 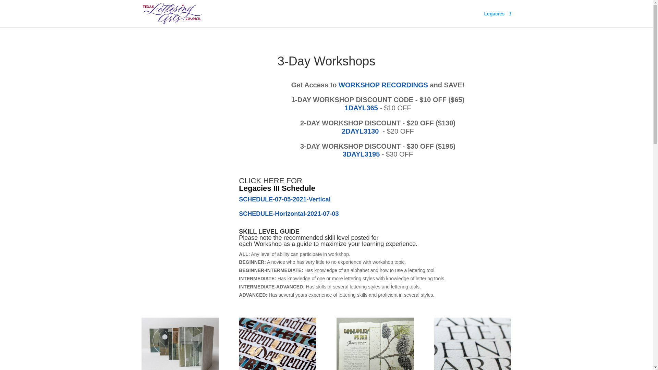 What do you see at coordinates (361, 154) in the screenshot?
I see `3DAYL3195` at bounding box center [361, 154].